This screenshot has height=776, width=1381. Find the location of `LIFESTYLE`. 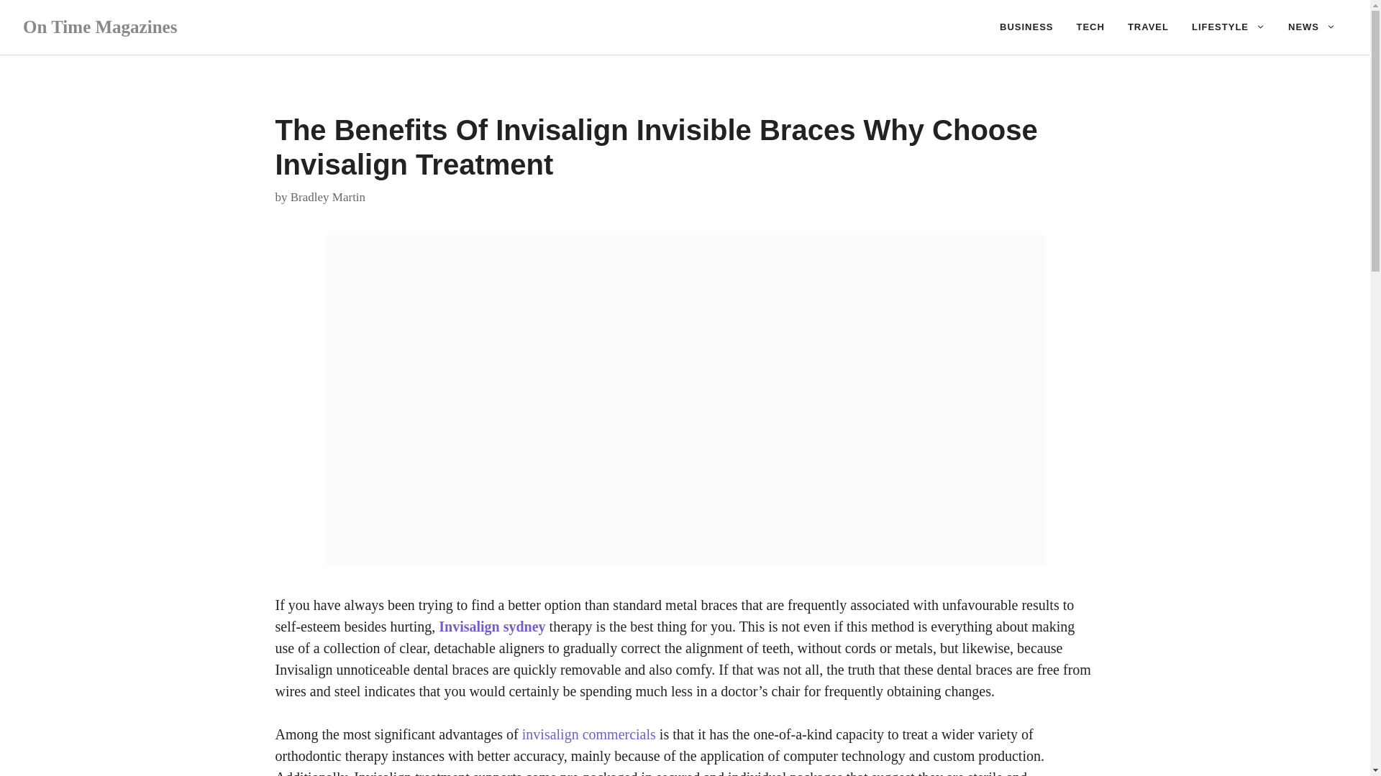

LIFESTYLE is located at coordinates (1229, 27).